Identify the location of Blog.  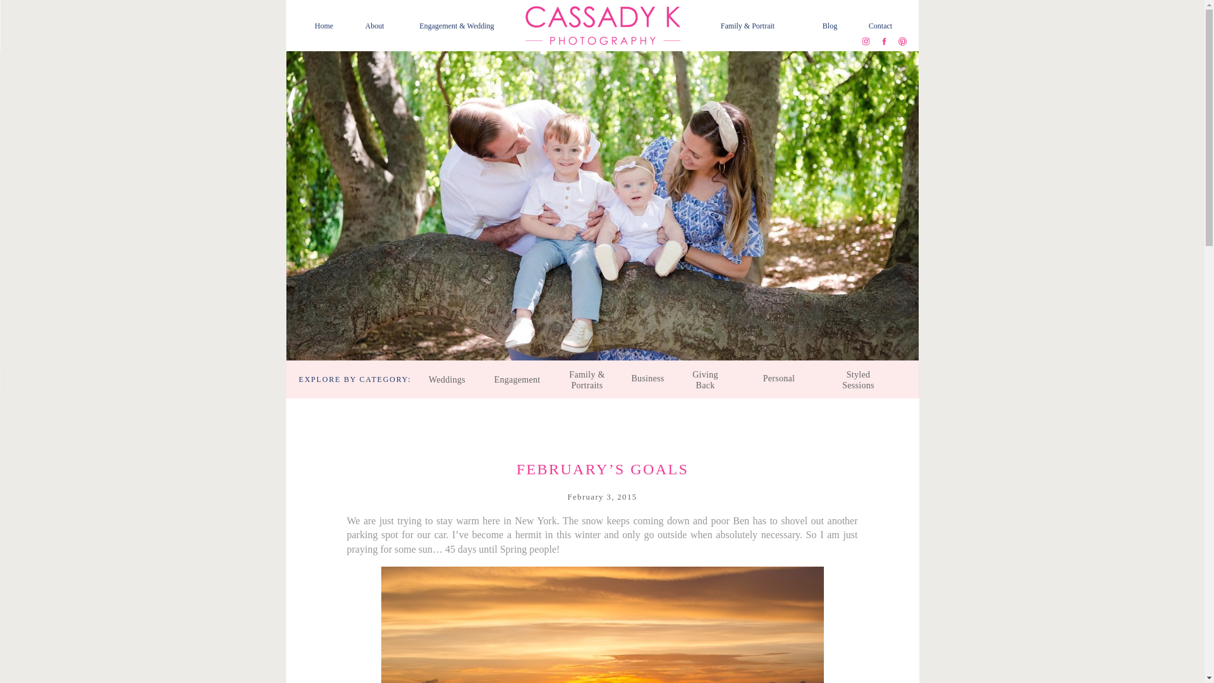
(830, 25).